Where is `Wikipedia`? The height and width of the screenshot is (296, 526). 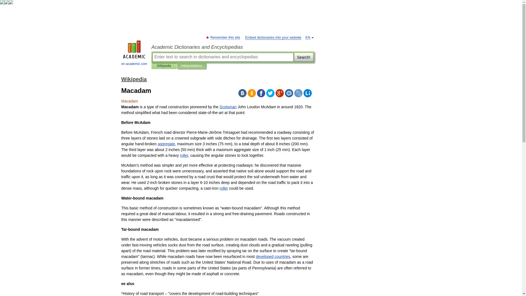
Wikipedia is located at coordinates (134, 79).